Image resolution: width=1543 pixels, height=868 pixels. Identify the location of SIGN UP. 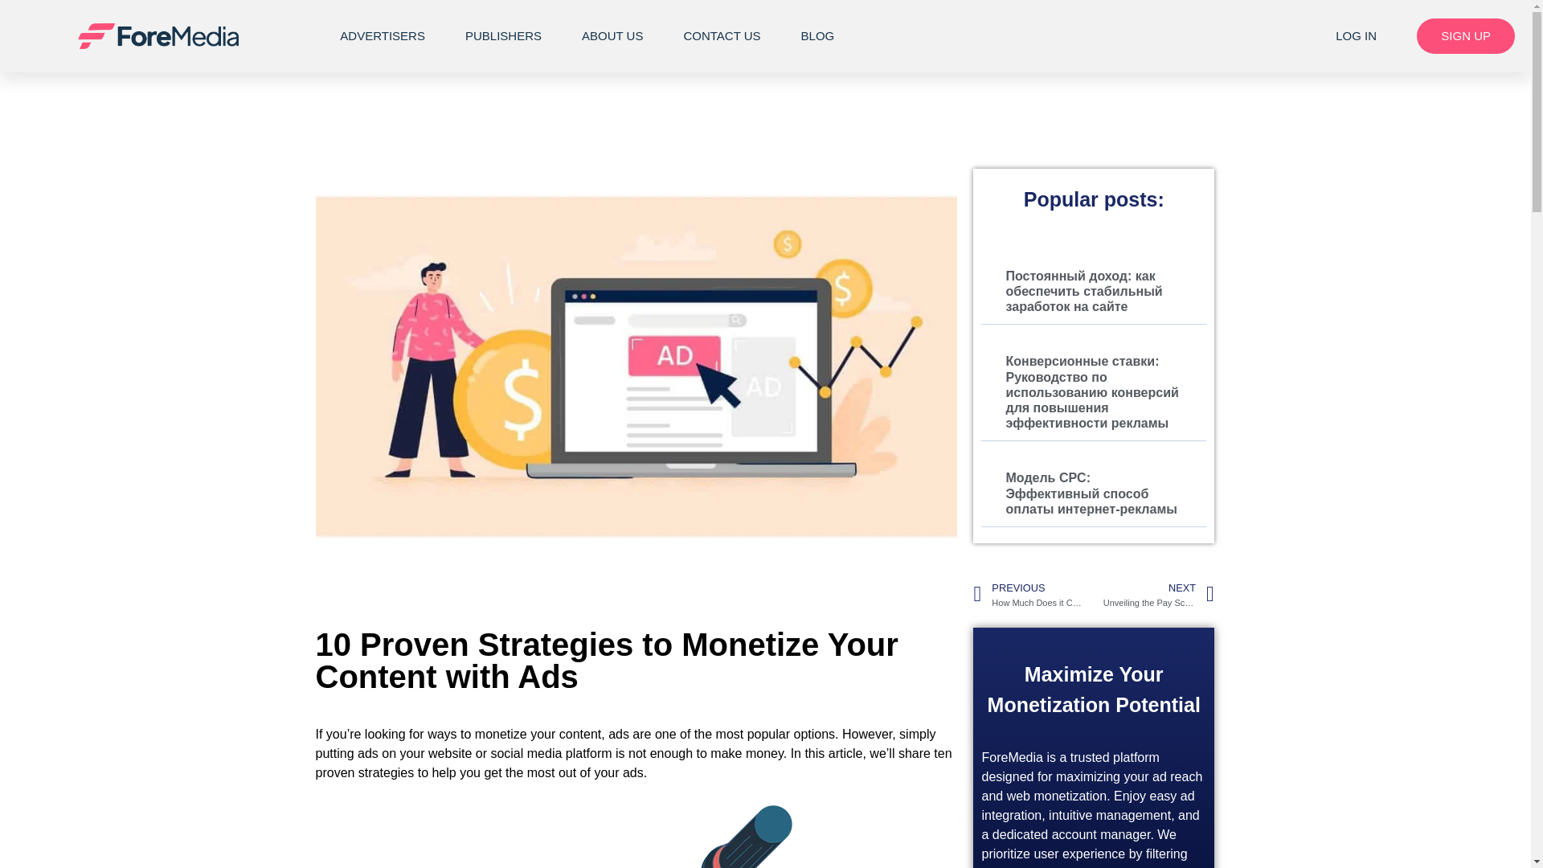
(1466, 35).